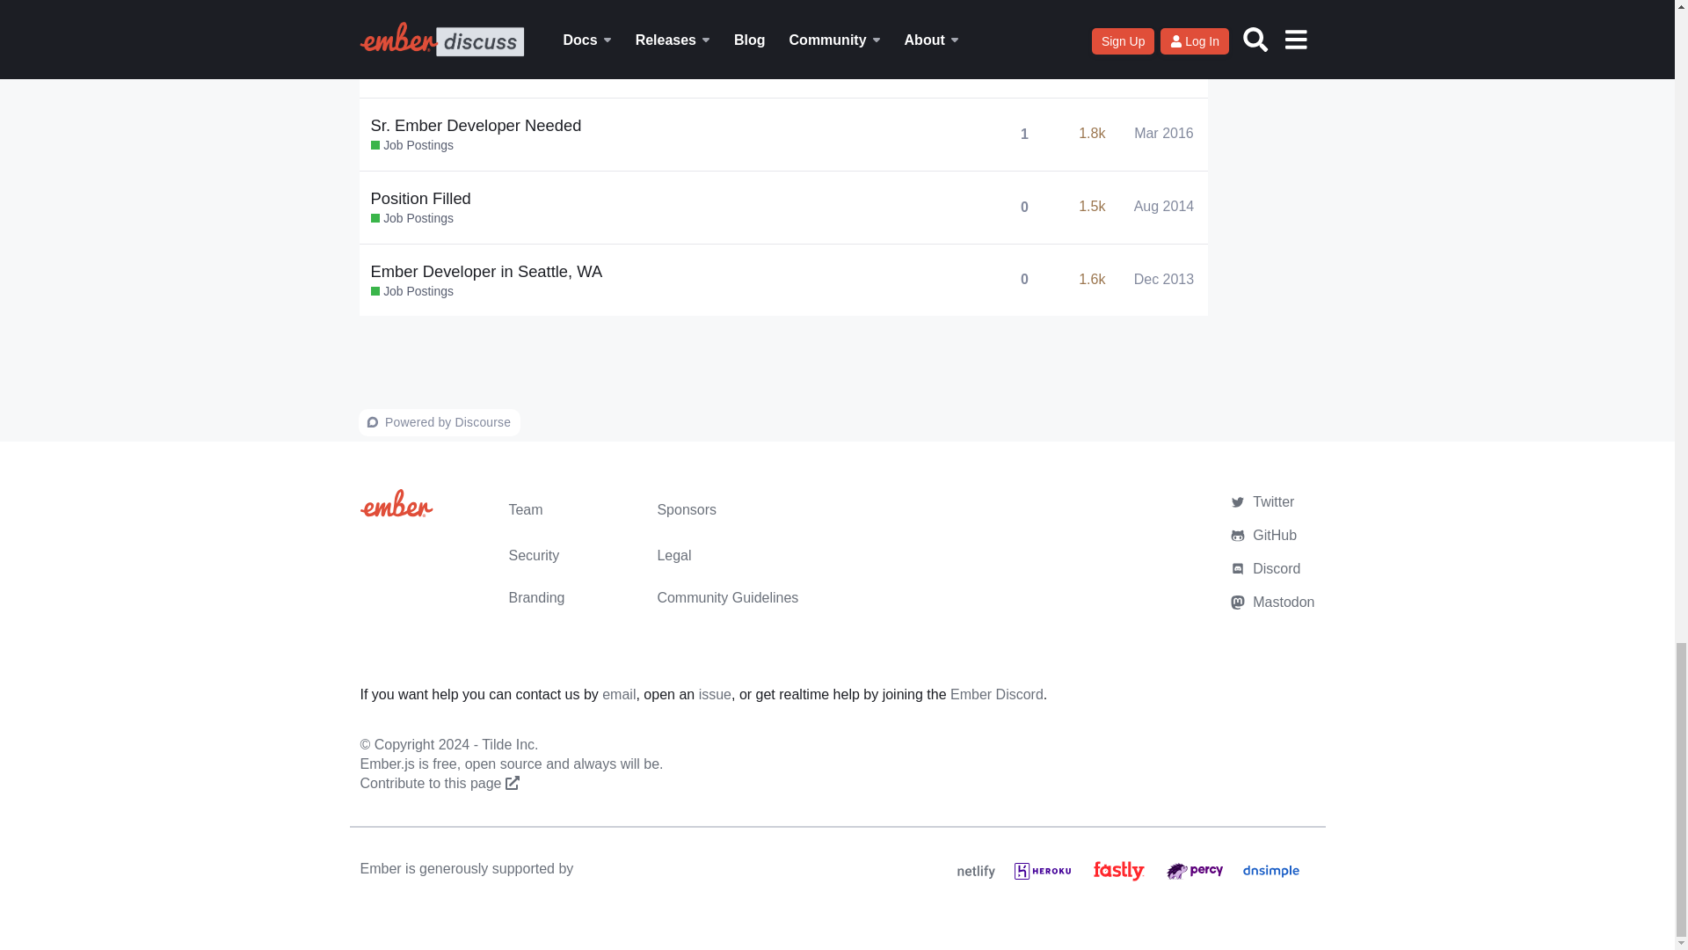 The height and width of the screenshot is (950, 1688). Describe the element at coordinates (420, 197) in the screenshot. I see `Position Filled` at that location.